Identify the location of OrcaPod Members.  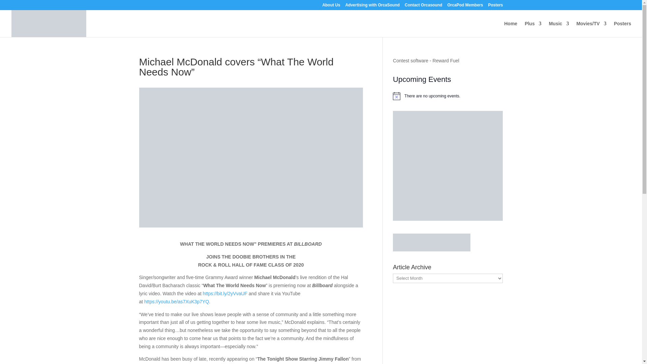
(465, 6).